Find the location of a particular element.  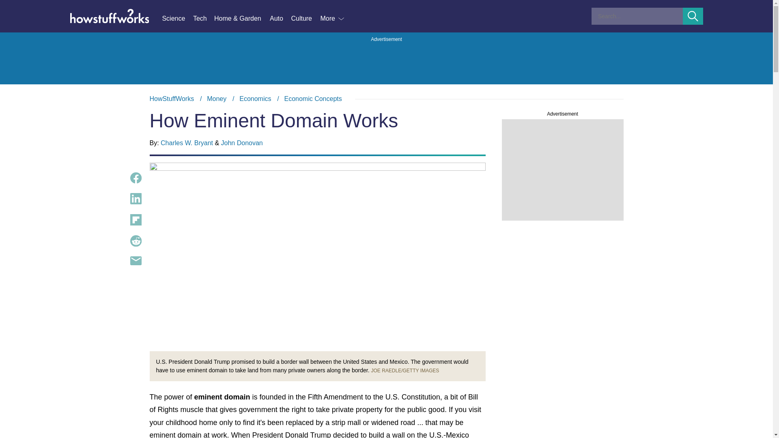

Economics is located at coordinates (136, 199).